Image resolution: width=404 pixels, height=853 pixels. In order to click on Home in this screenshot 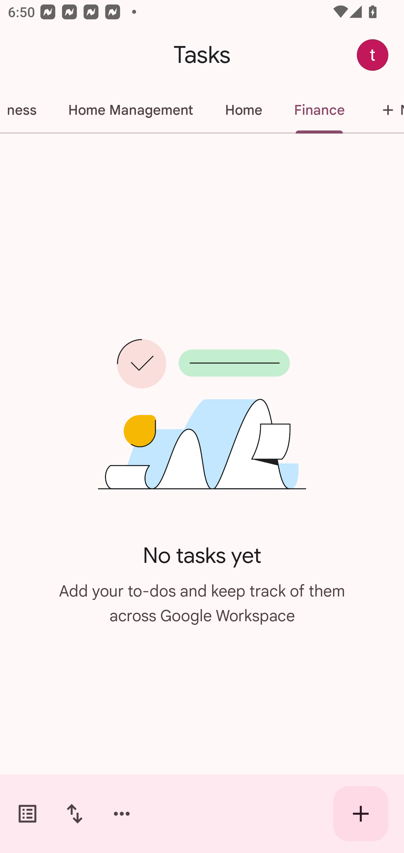, I will do `click(243, 110)`.